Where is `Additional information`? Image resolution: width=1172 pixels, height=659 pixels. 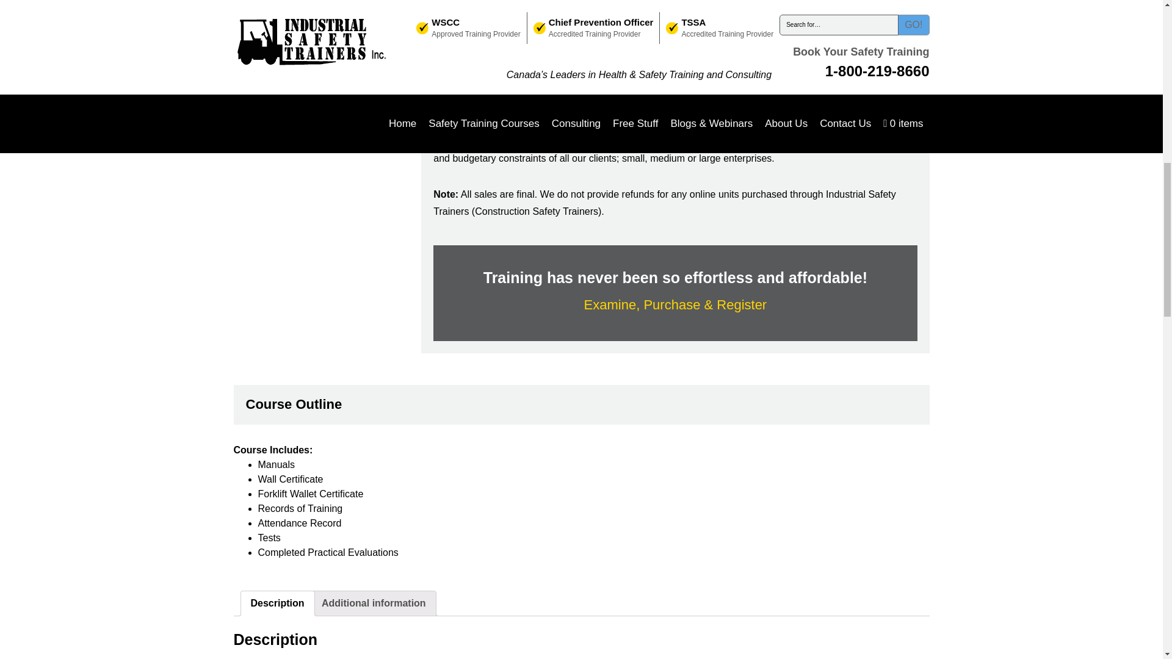
Additional information is located at coordinates (374, 603).